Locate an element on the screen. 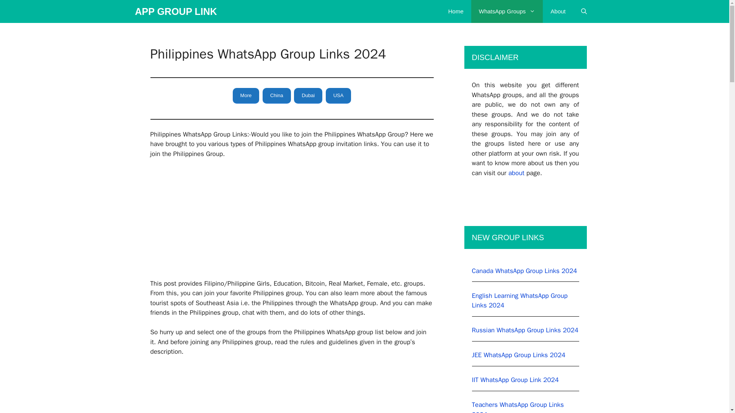  Advertisement is located at coordinates (292, 222).